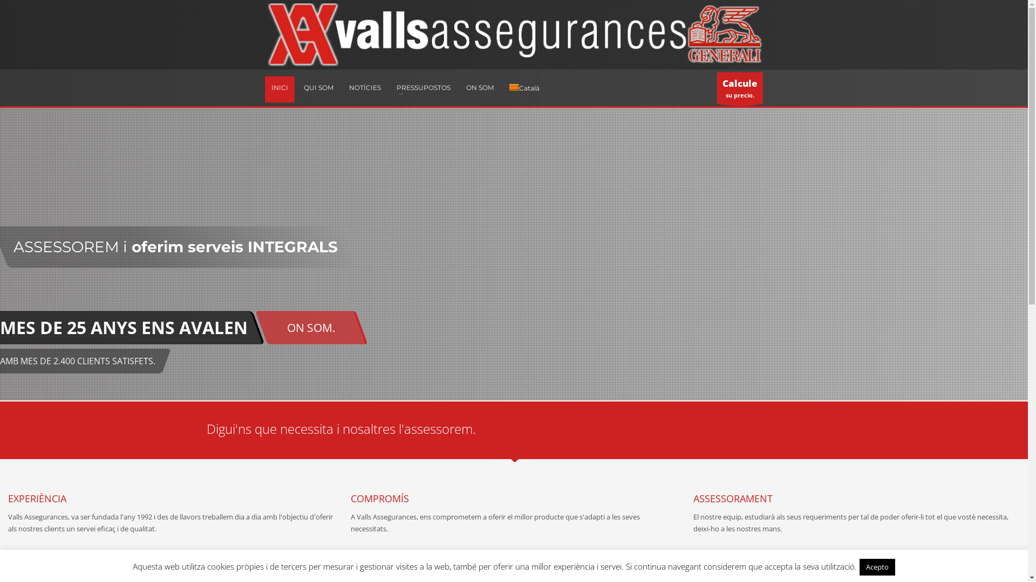 The height and width of the screenshot is (582, 1036). What do you see at coordinates (311, 328) in the screenshot?
I see `ON SOM.` at bounding box center [311, 328].